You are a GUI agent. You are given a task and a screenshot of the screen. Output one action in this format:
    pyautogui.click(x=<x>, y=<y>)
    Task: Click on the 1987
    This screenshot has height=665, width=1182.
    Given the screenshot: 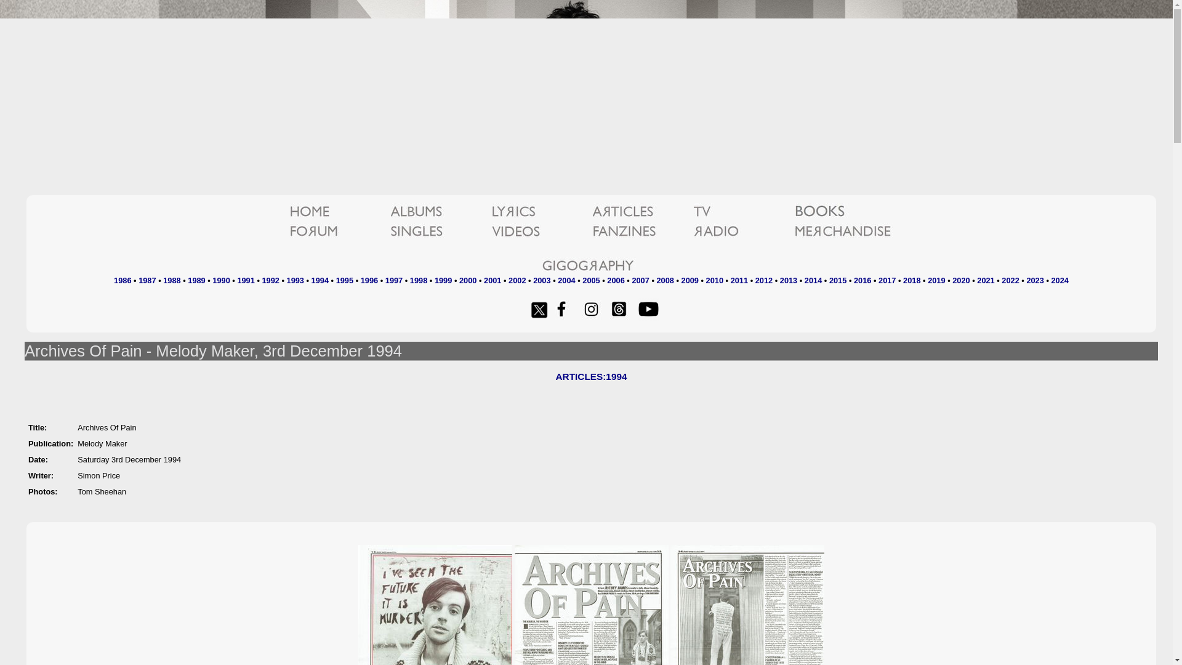 What is the action you would take?
    pyautogui.click(x=147, y=281)
    